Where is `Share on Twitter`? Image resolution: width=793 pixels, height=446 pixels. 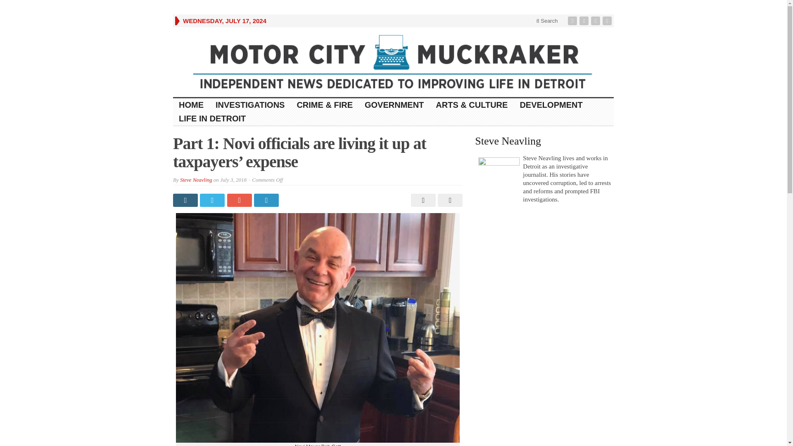 Share on Twitter is located at coordinates (213, 200).